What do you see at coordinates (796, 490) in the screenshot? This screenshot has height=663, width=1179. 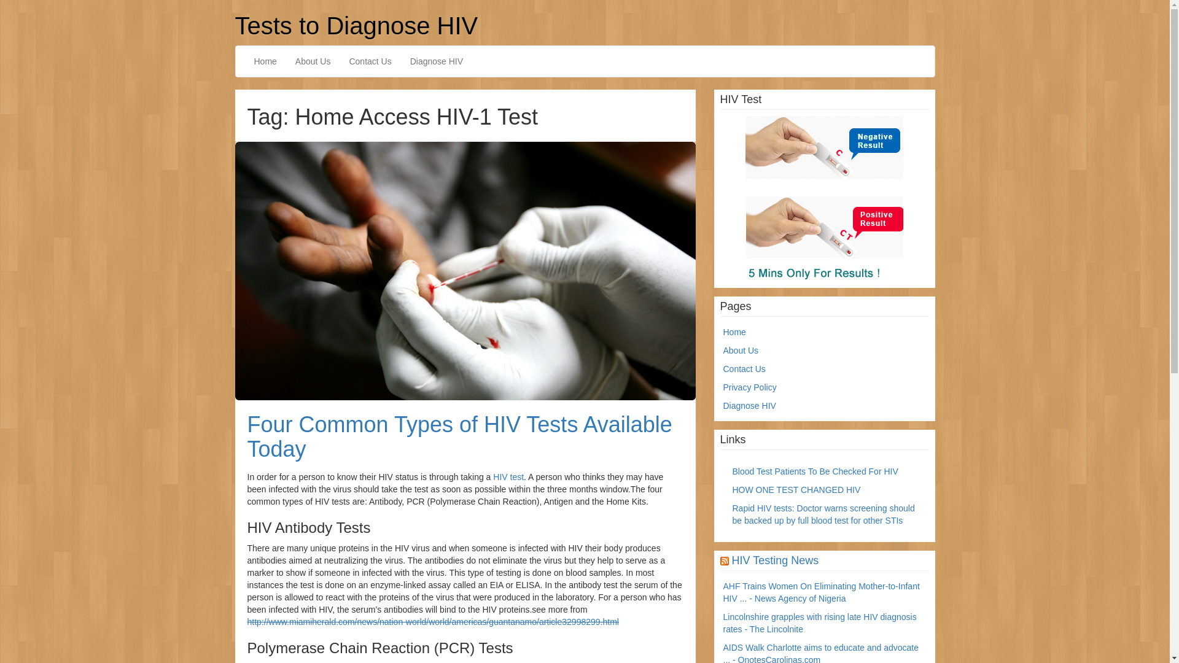 I see `HOW ONE TEST CHANGED HIV` at bounding box center [796, 490].